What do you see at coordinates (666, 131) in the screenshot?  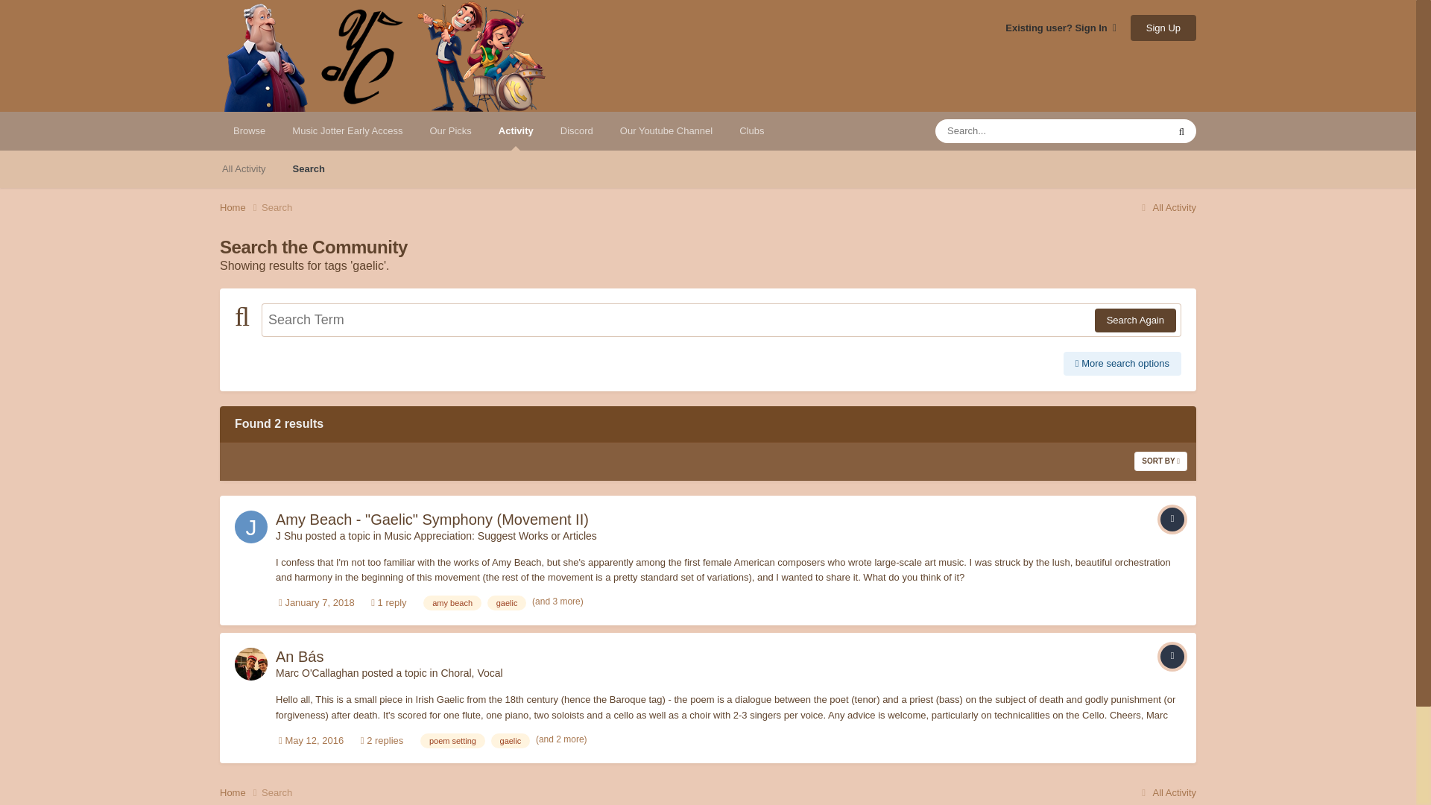 I see `Our Youtube Channel` at bounding box center [666, 131].